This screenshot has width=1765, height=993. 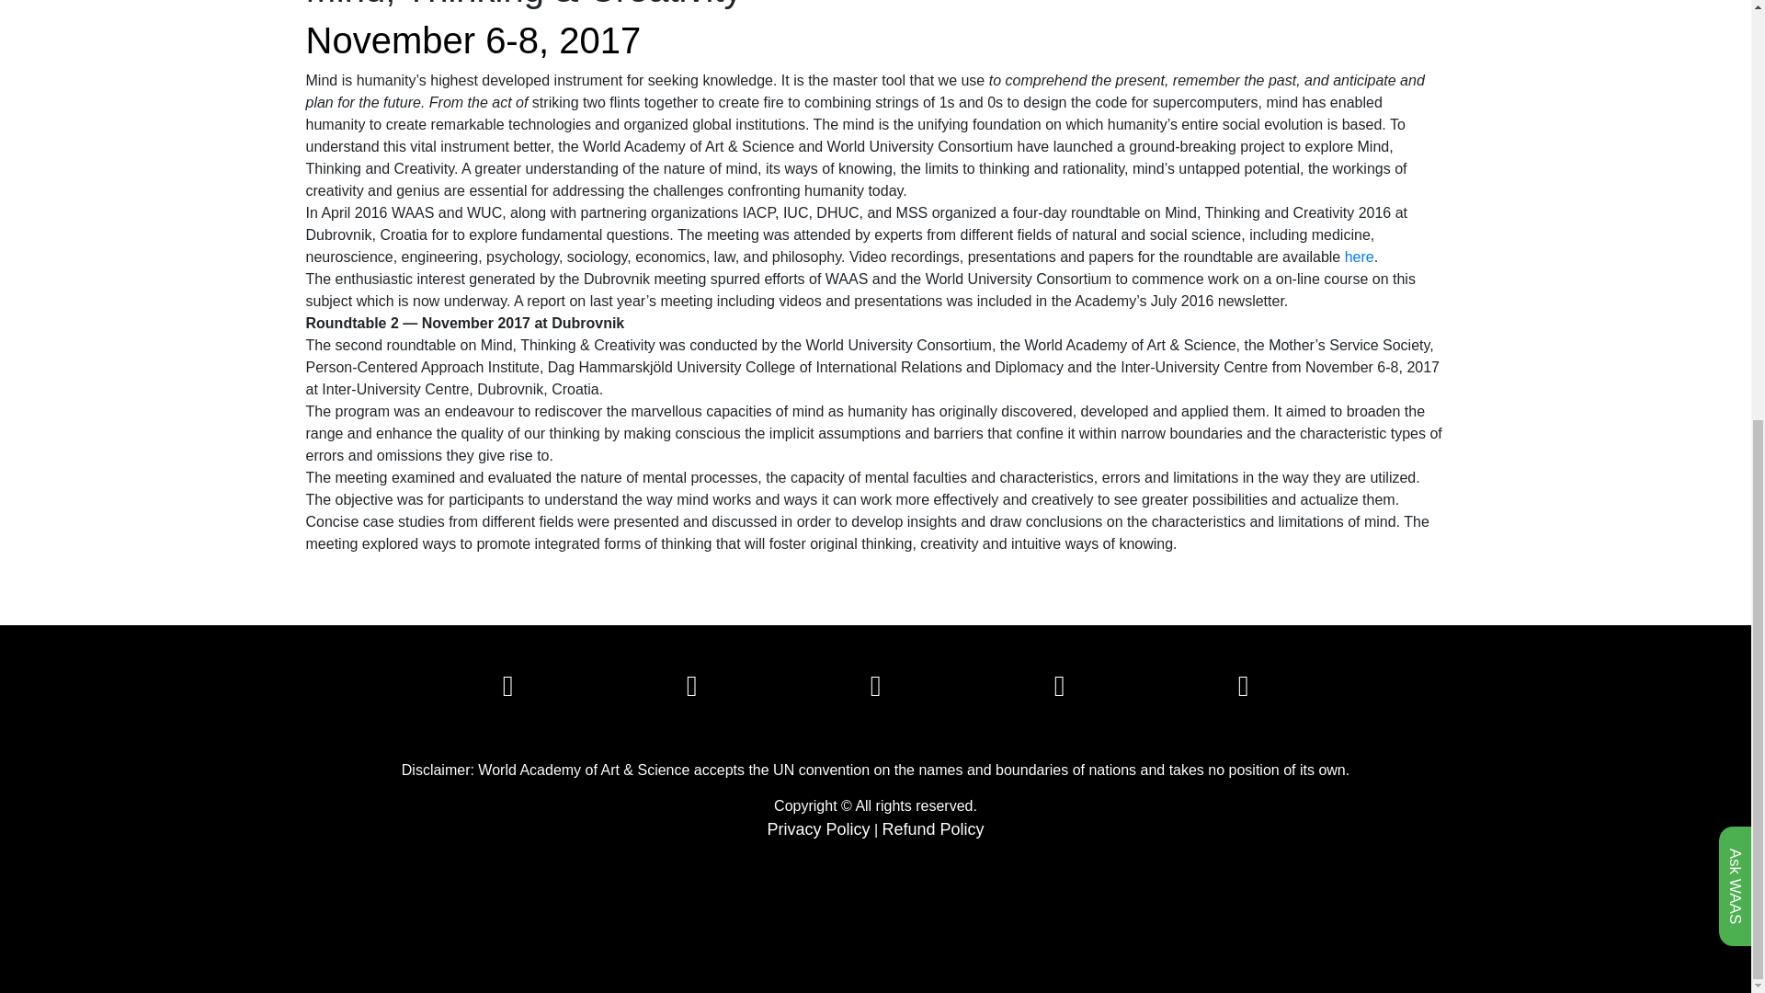 What do you see at coordinates (691, 690) in the screenshot?
I see `Twitter` at bounding box center [691, 690].